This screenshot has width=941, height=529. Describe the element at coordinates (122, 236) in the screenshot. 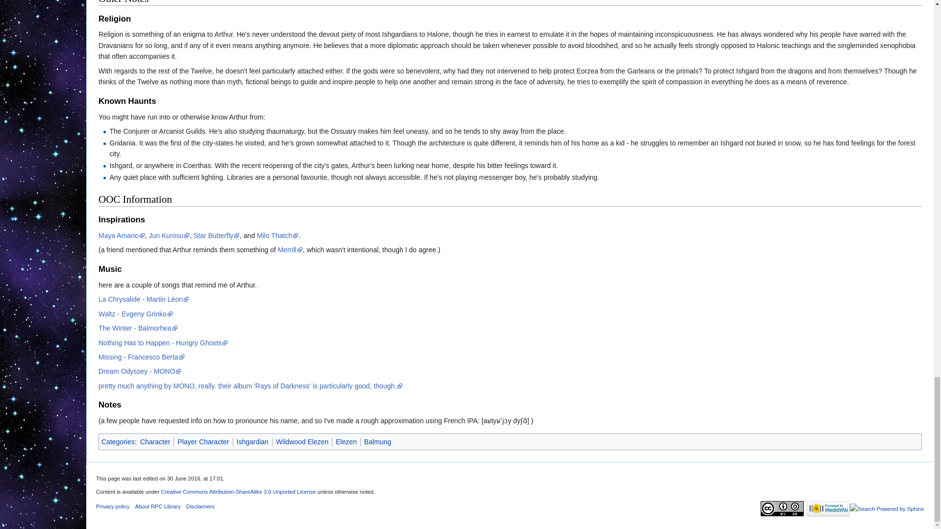

I see `Maya Amano` at that location.